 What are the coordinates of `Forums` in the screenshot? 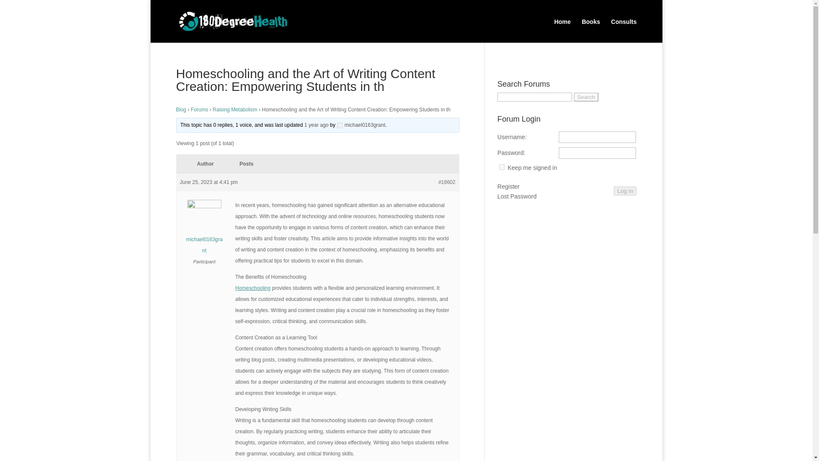 It's located at (199, 109).